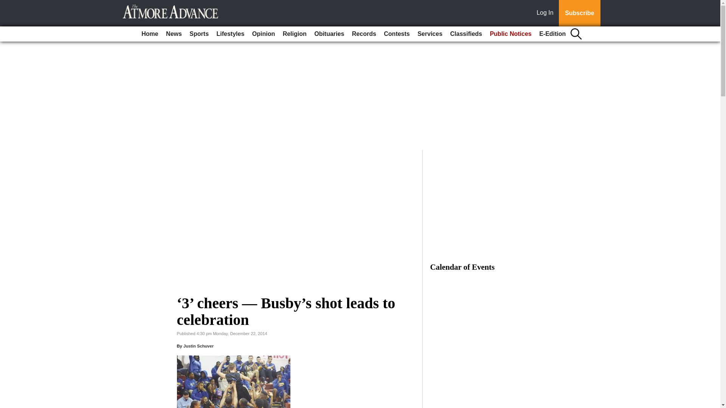 The height and width of the screenshot is (408, 726). Describe the element at coordinates (295, 34) in the screenshot. I see `Religion` at that location.